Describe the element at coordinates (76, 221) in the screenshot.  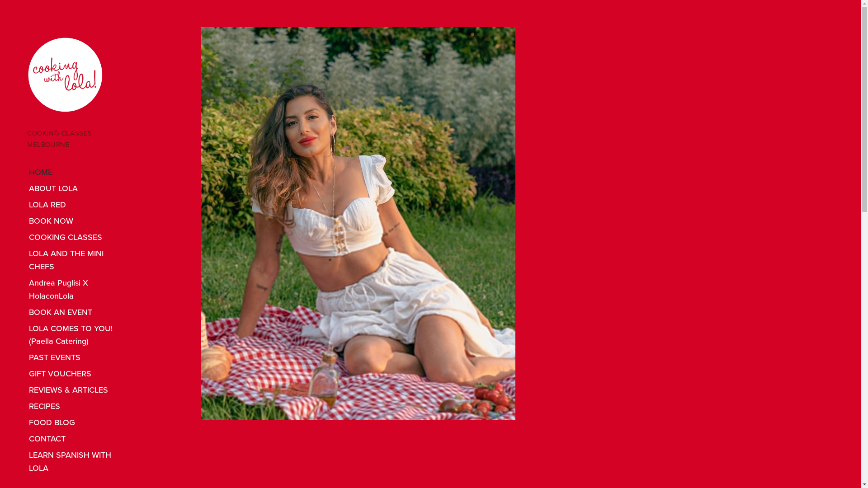
I see `BOOK NOW` at that location.